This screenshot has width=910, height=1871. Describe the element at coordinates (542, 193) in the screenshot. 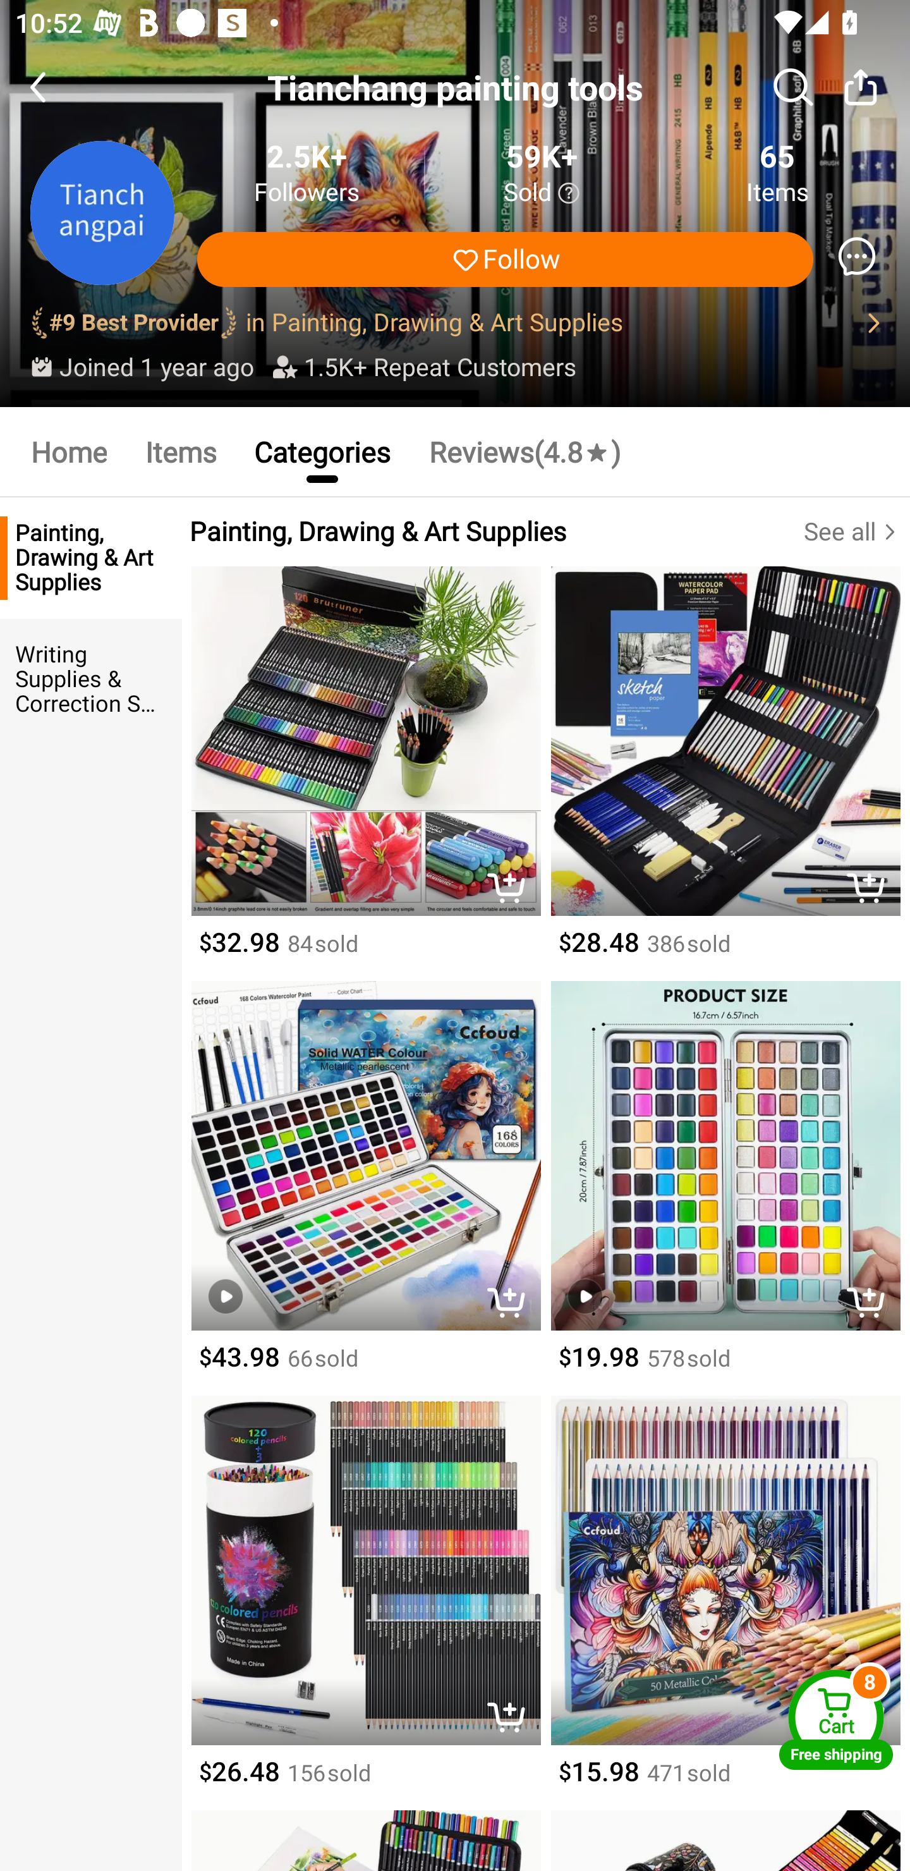

I see `Sold` at that location.